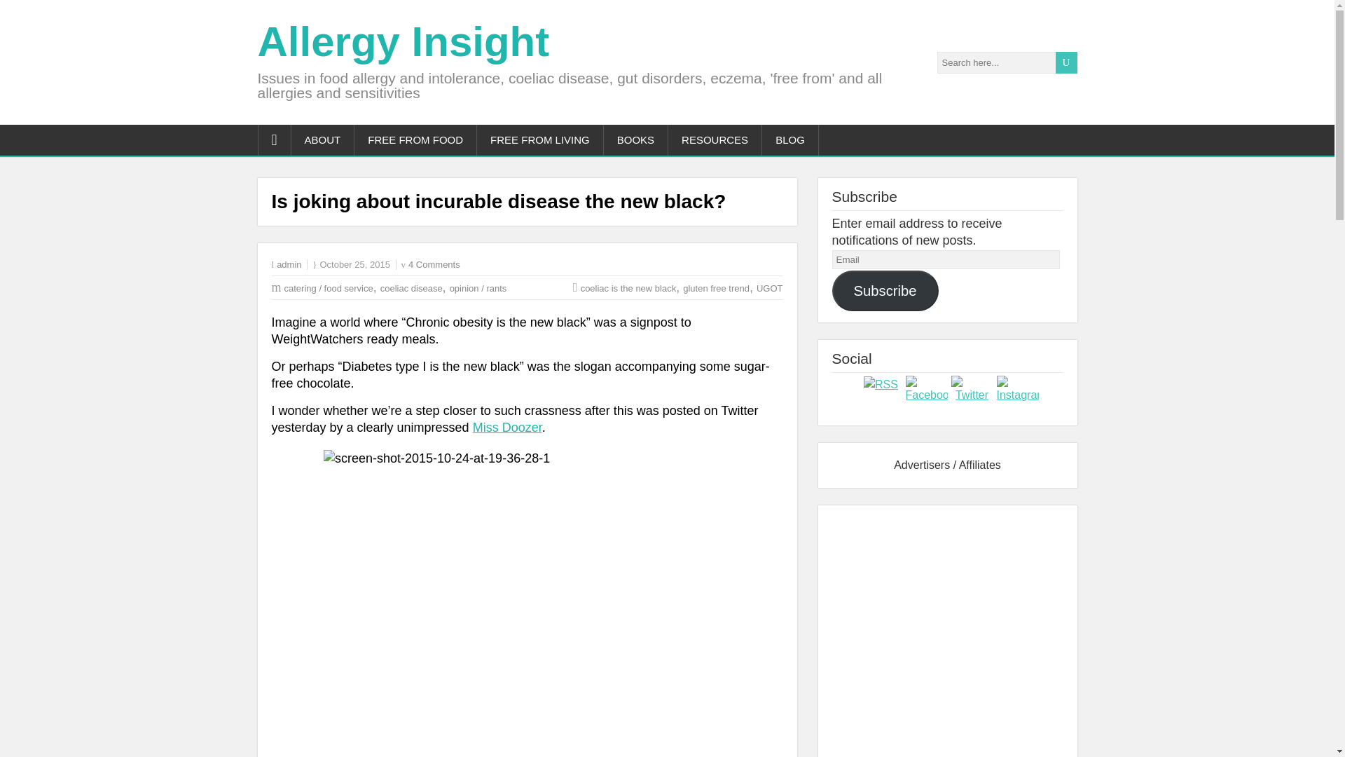 This screenshot has width=1345, height=757. What do you see at coordinates (411, 288) in the screenshot?
I see `coeliac disease` at bounding box center [411, 288].